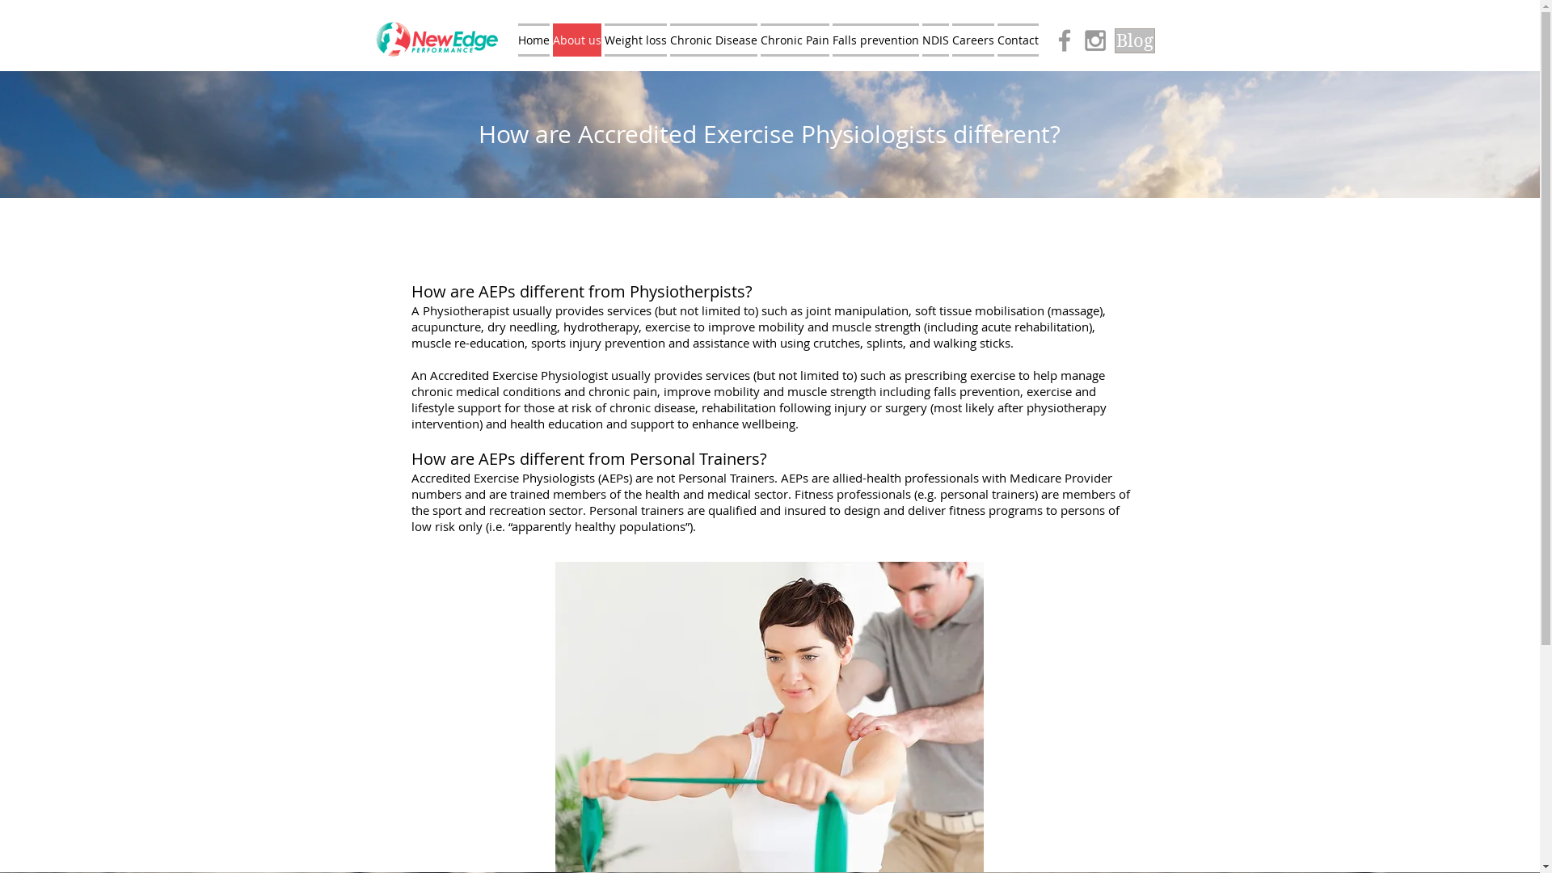 Image resolution: width=1552 pixels, height=873 pixels. What do you see at coordinates (934, 40) in the screenshot?
I see `NDIS` at bounding box center [934, 40].